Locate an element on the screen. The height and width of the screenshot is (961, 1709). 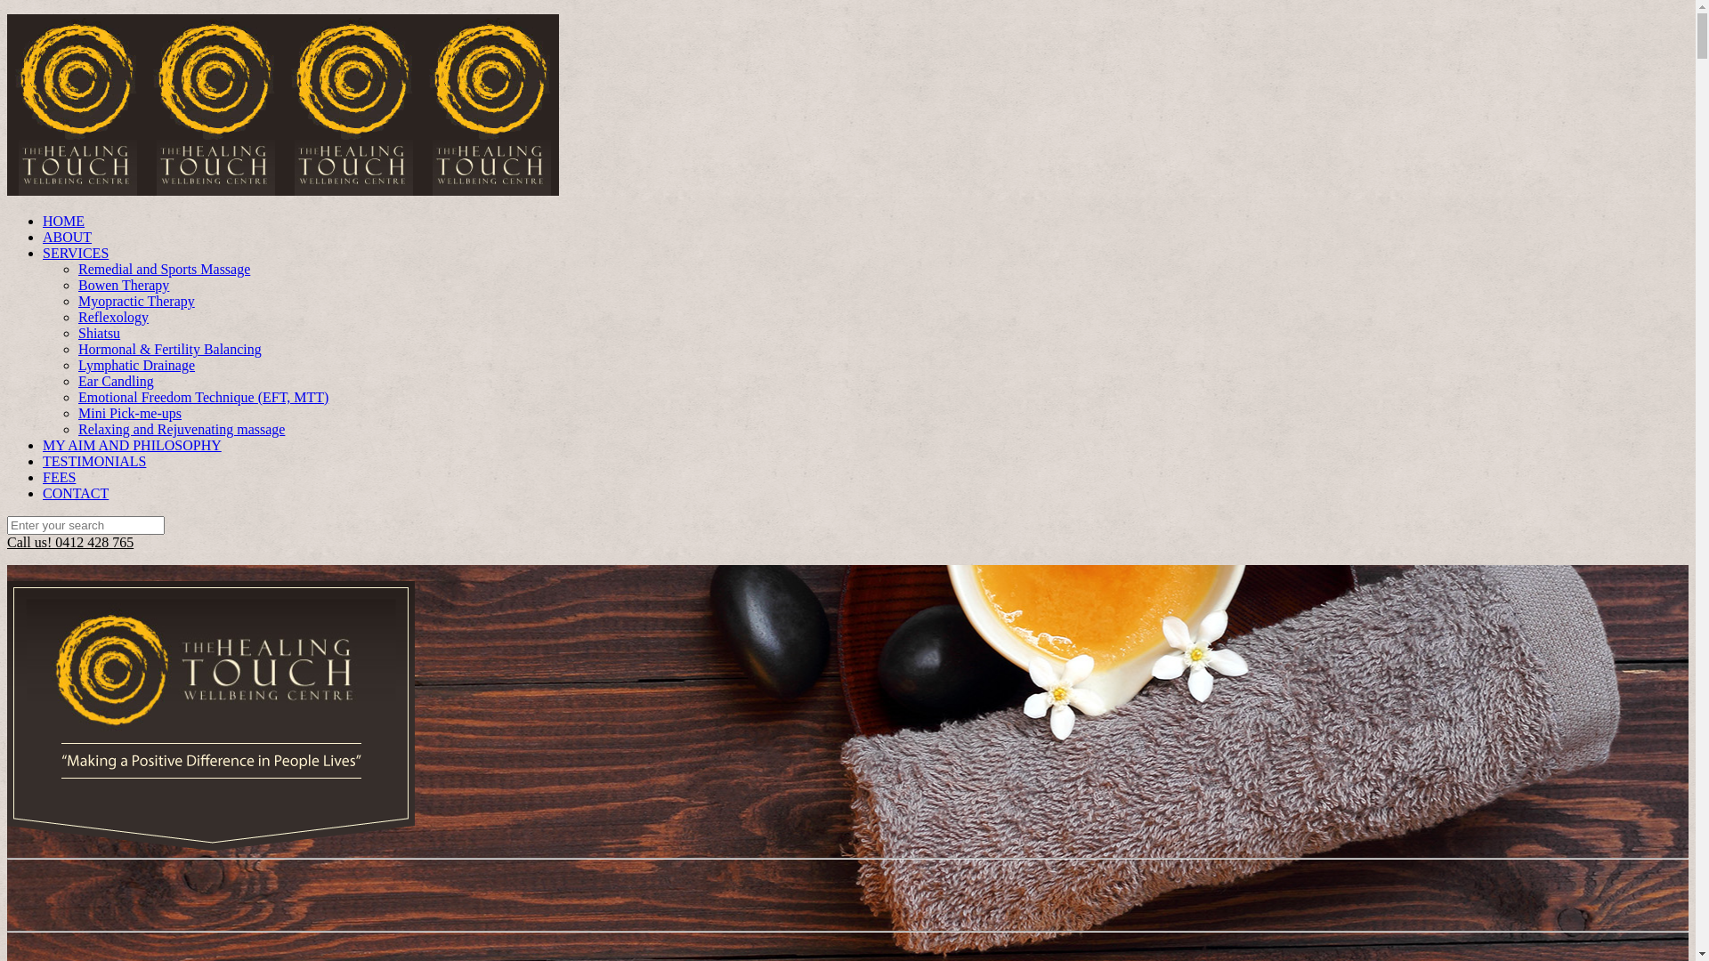
CONTACT is located at coordinates (76, 493).